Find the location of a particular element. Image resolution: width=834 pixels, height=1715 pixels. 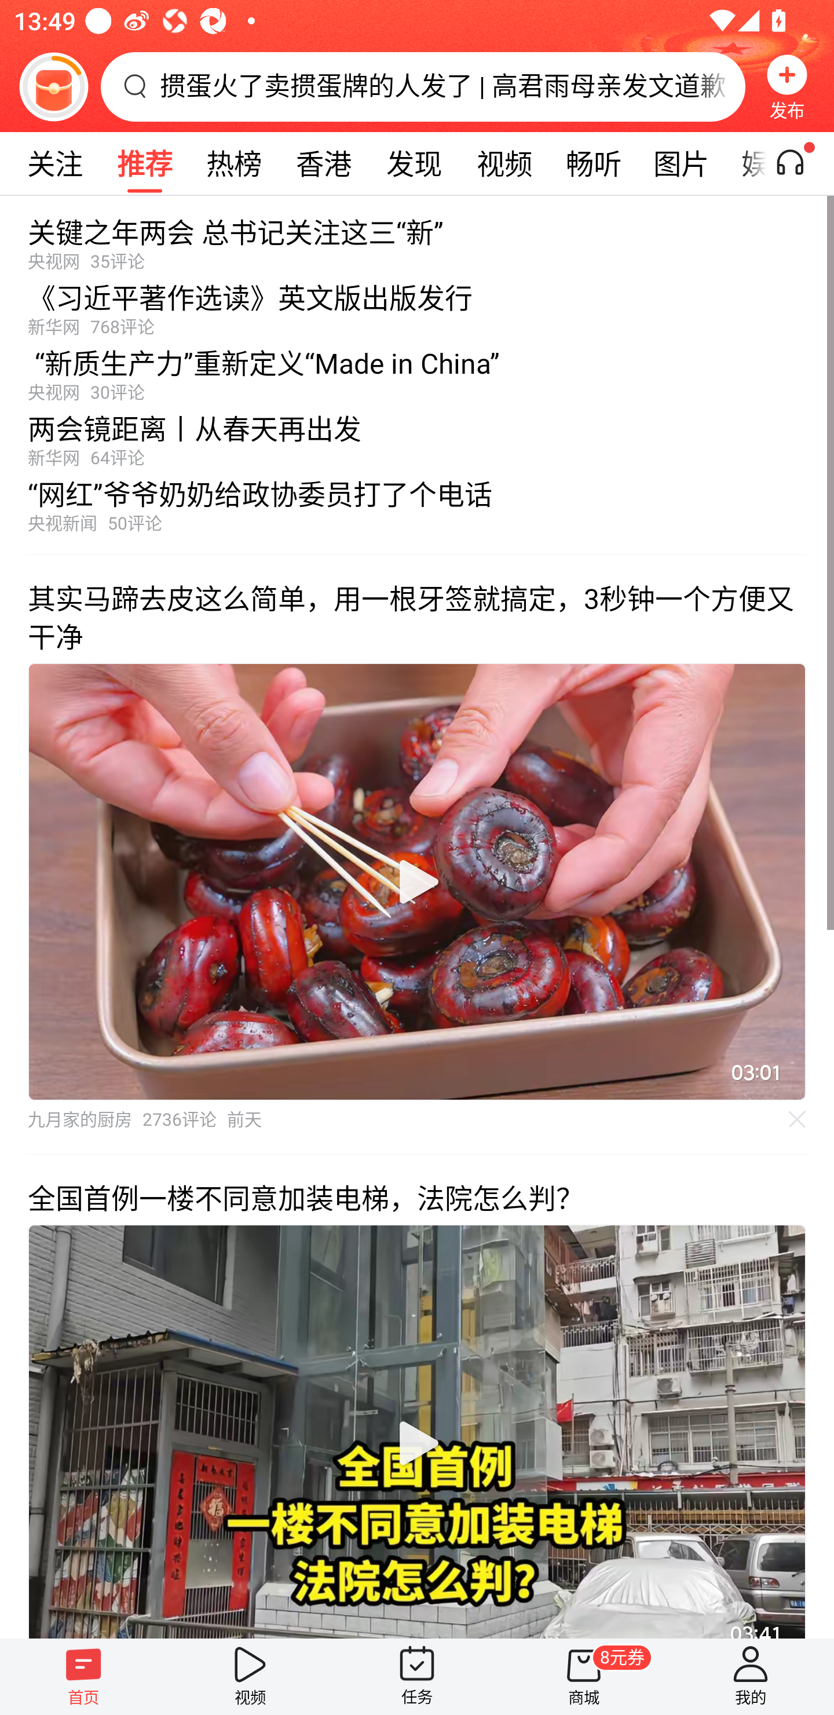

不感兴趣 is located at coordinates (798, 1119).